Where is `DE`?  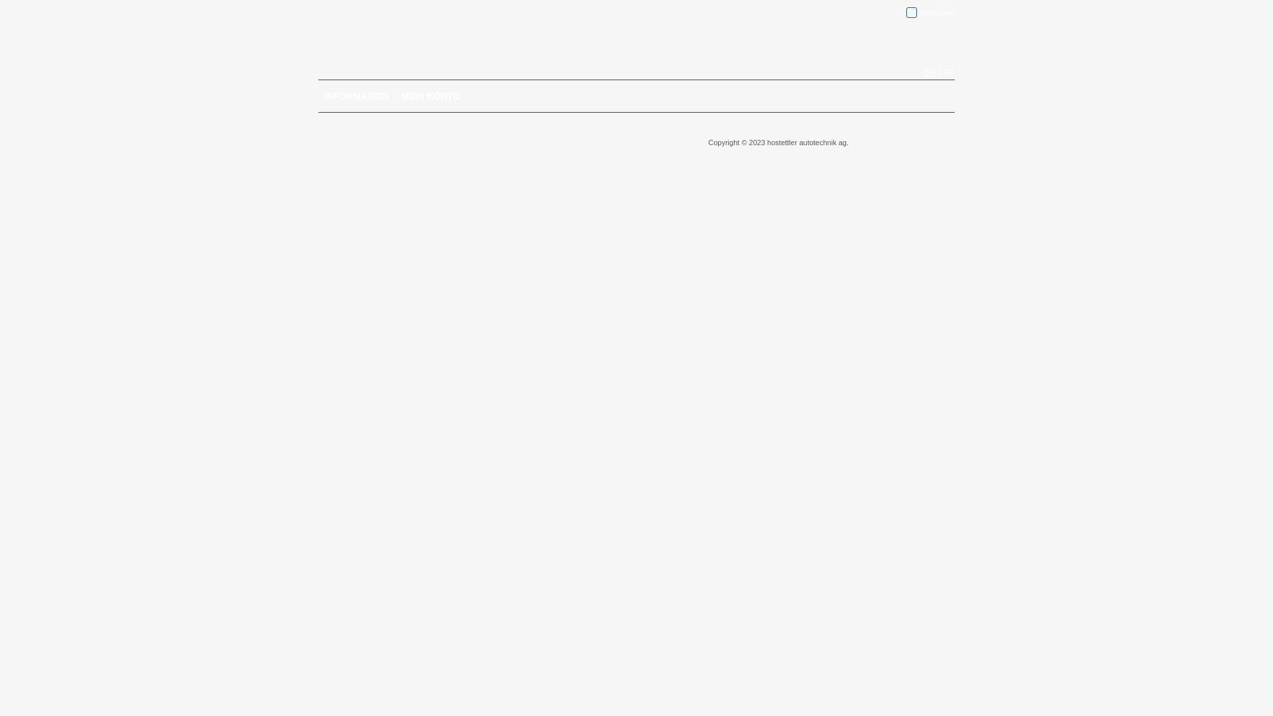 DE is located at coordinates (930, 73).